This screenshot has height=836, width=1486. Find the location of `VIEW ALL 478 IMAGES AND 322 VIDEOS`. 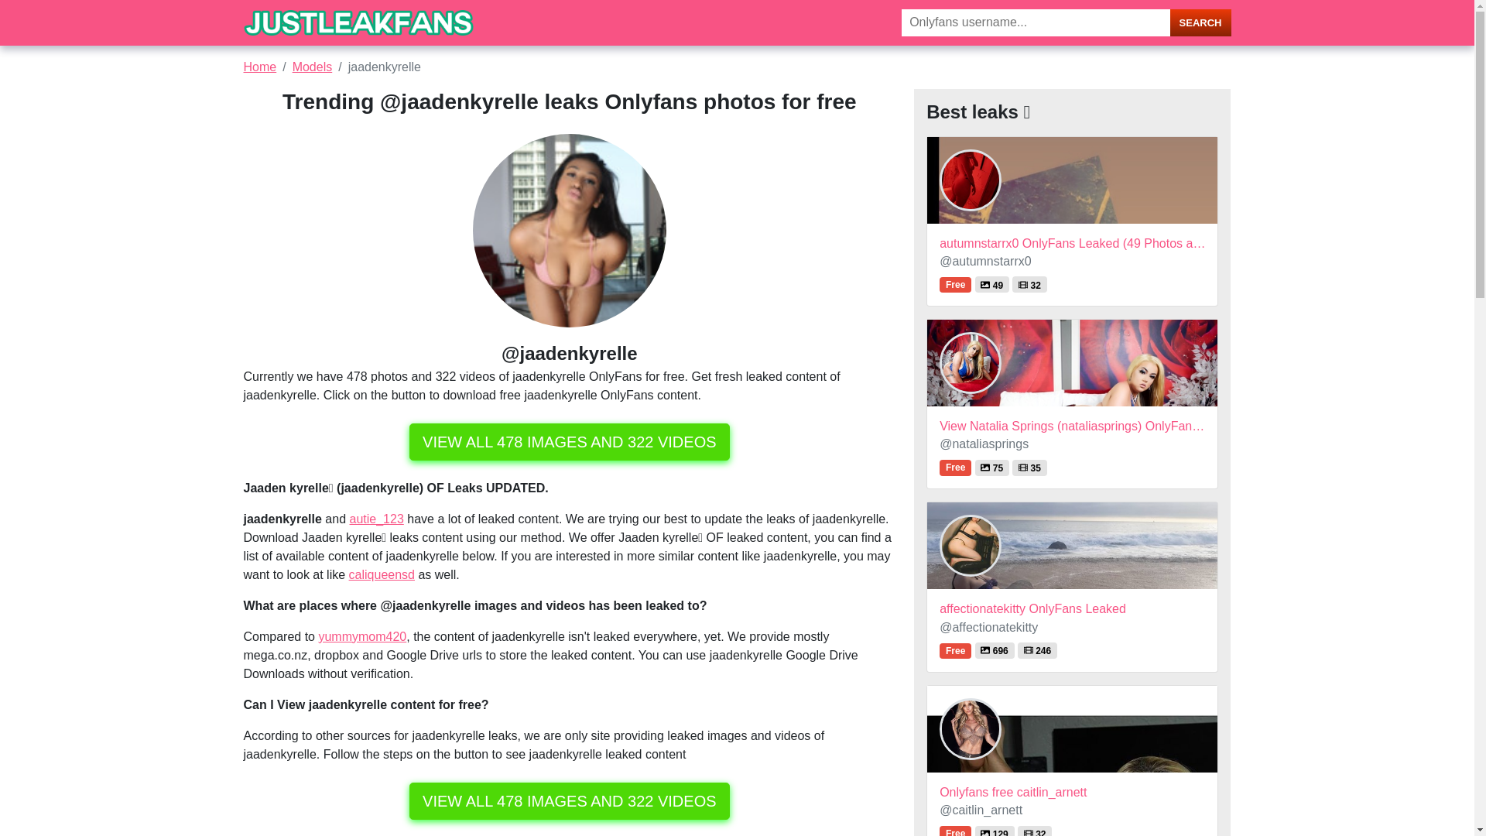

VIEW ALL 478 IMAGES AND 322 VIDEOS is located at coordinates (570, 441).